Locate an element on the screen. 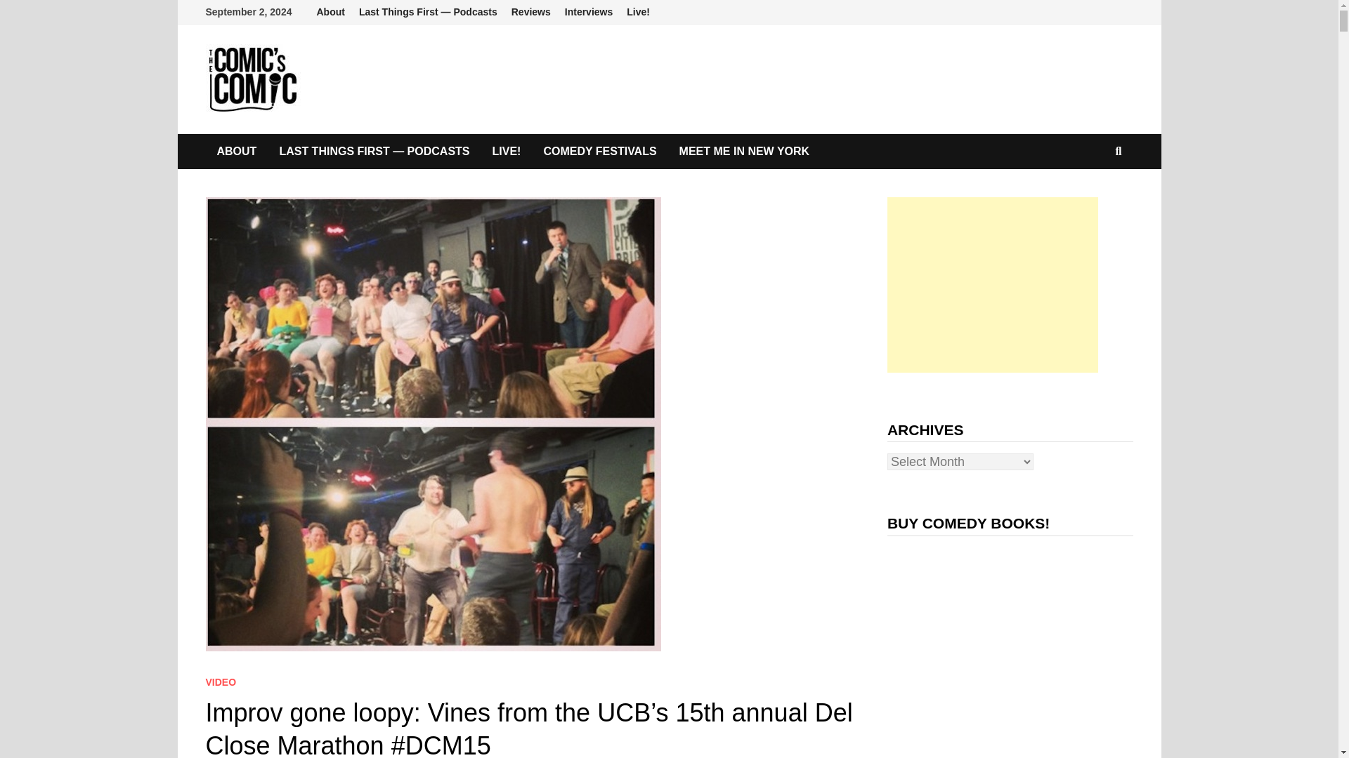  LIVE! is located at coordinates (507, 152).